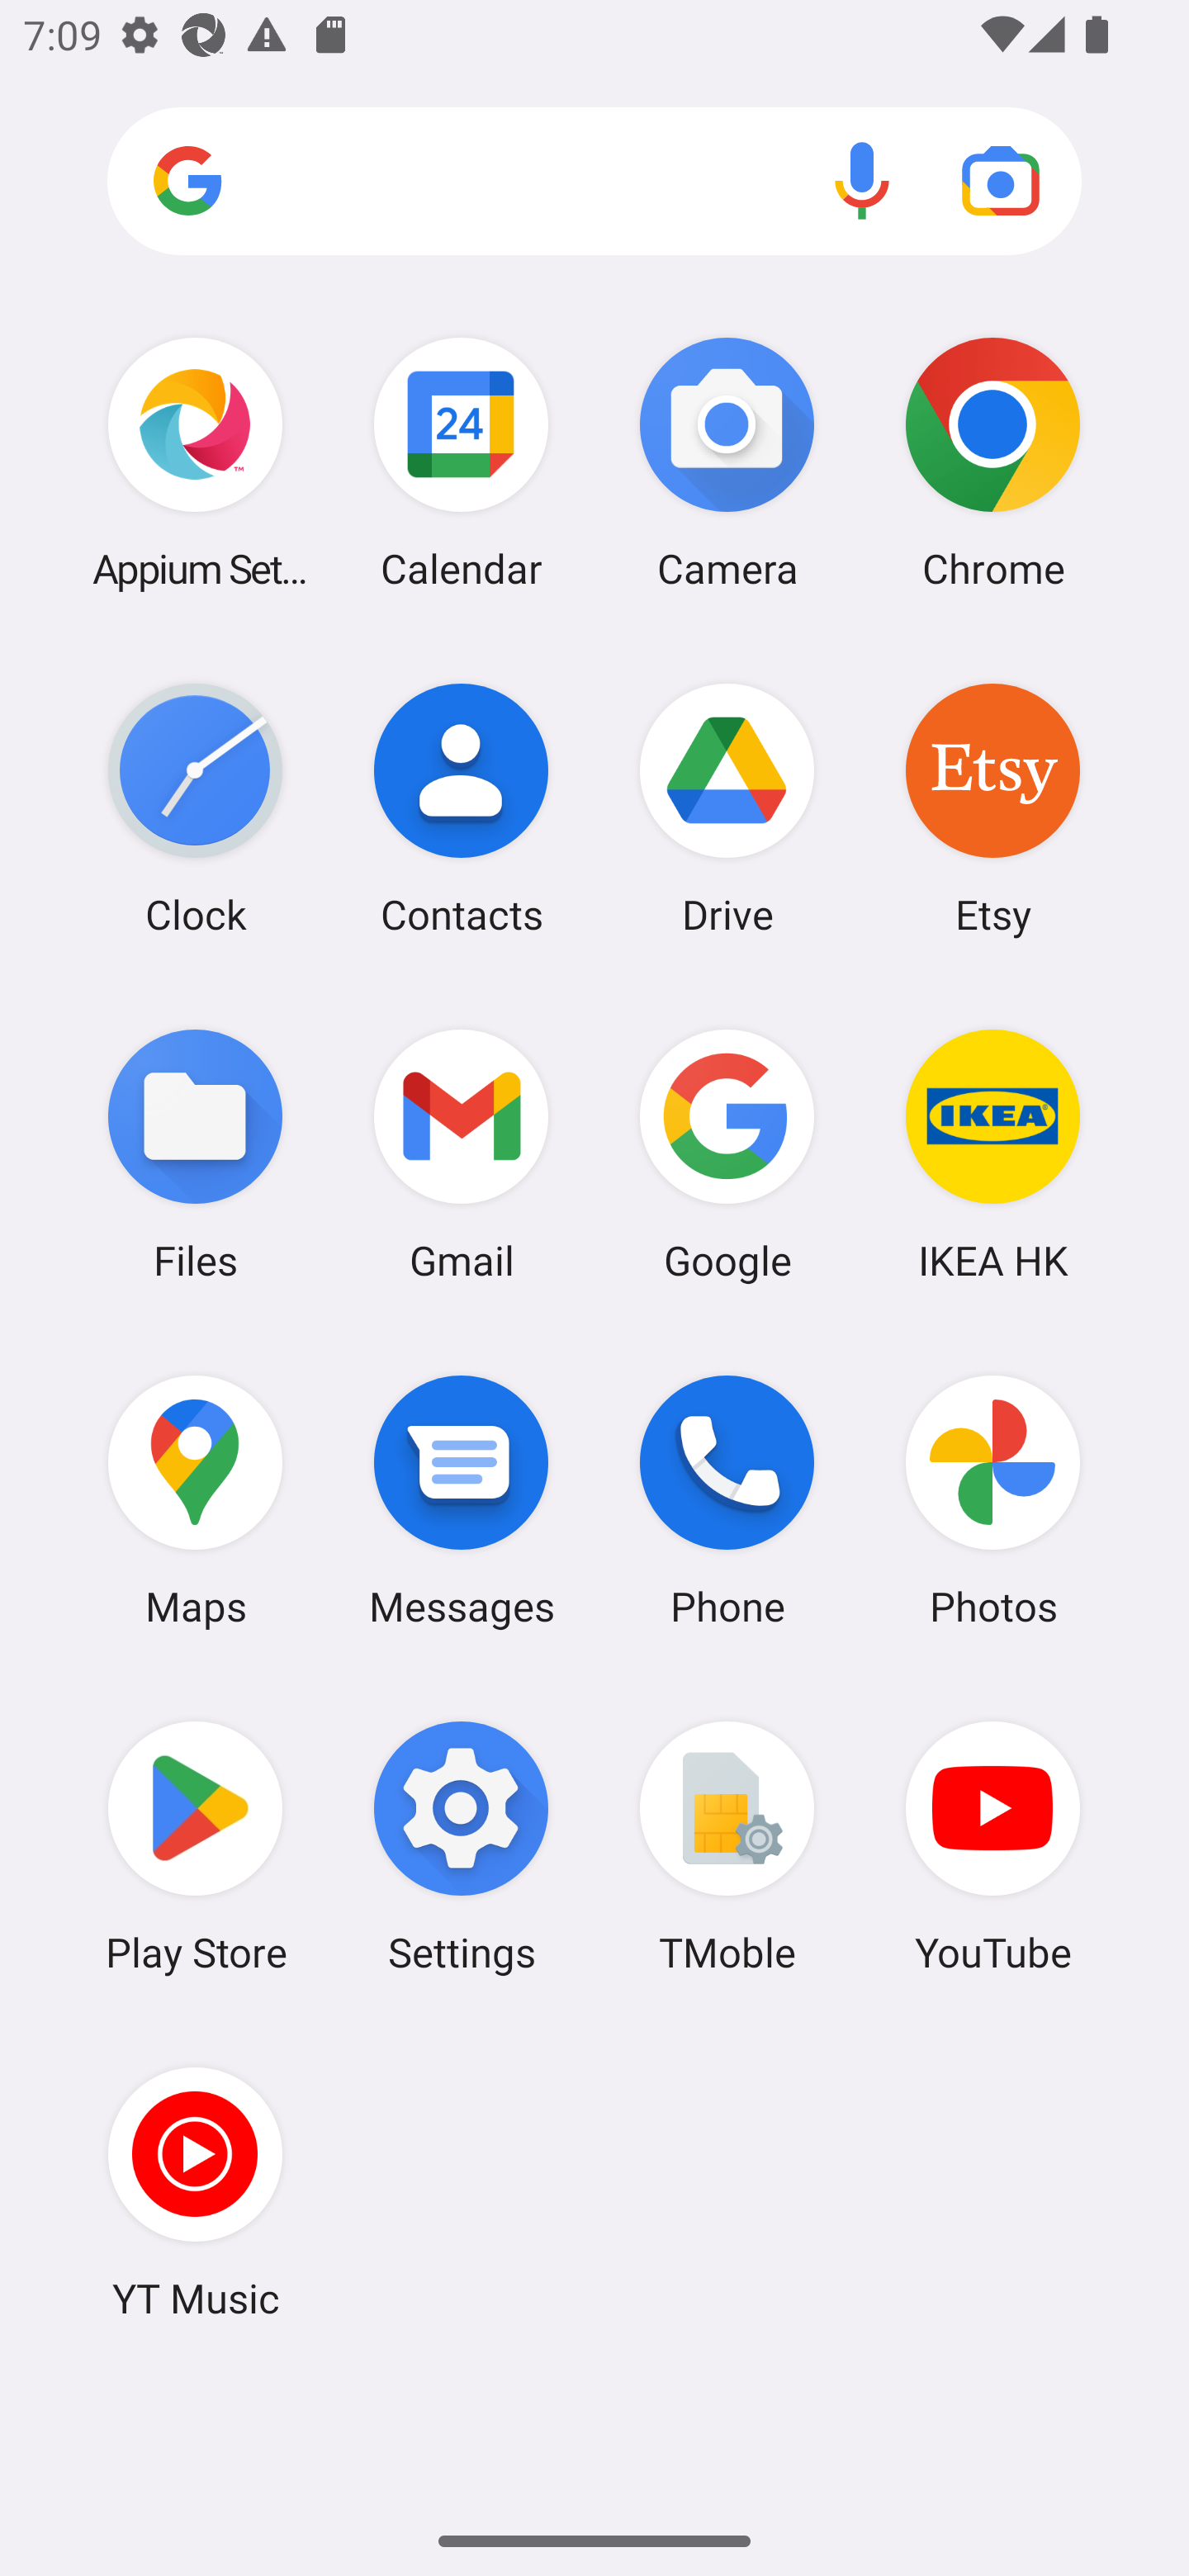  I want to click on Appium Settings, so click(195, 462).